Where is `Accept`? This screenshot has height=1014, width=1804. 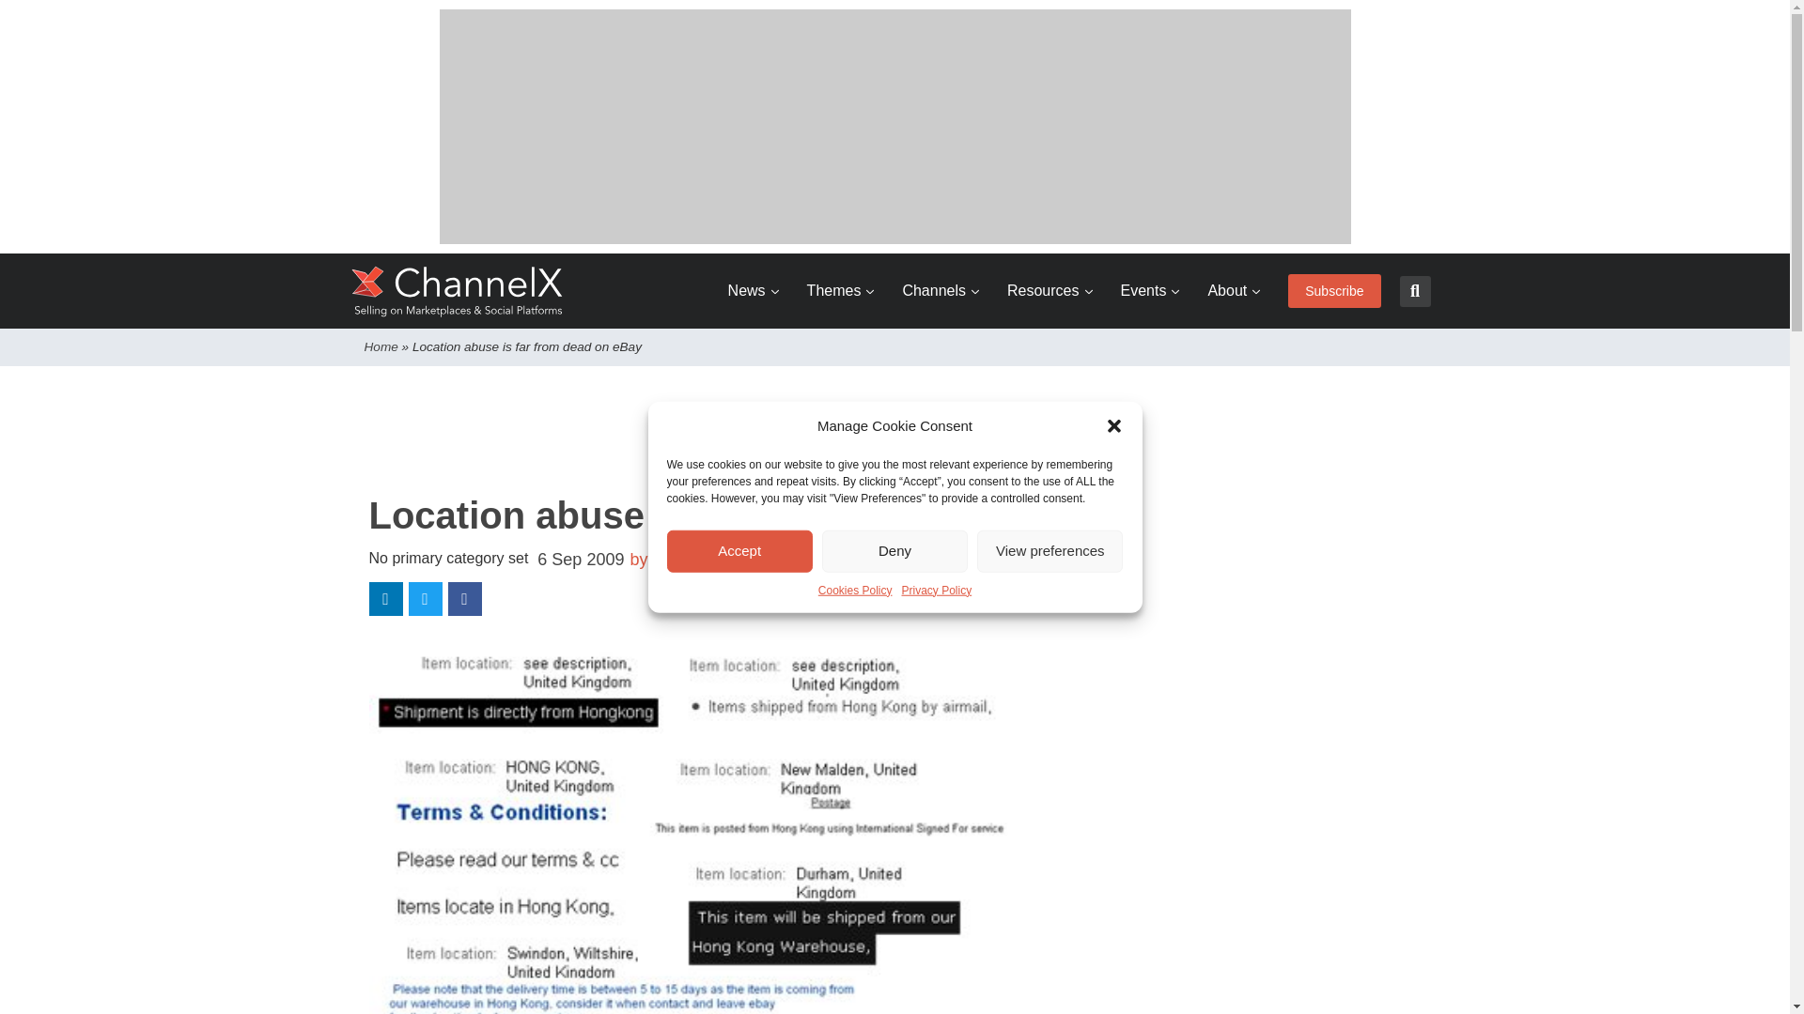 Accept is located at coordinates (740, 550).